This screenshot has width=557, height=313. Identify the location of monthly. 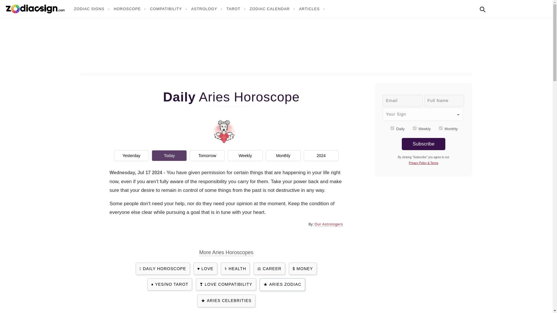
(441, 128).